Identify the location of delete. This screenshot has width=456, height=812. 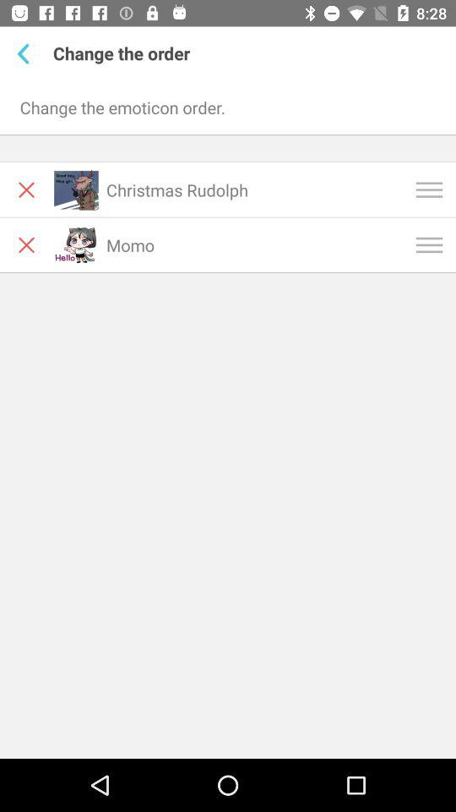
(27, 245).